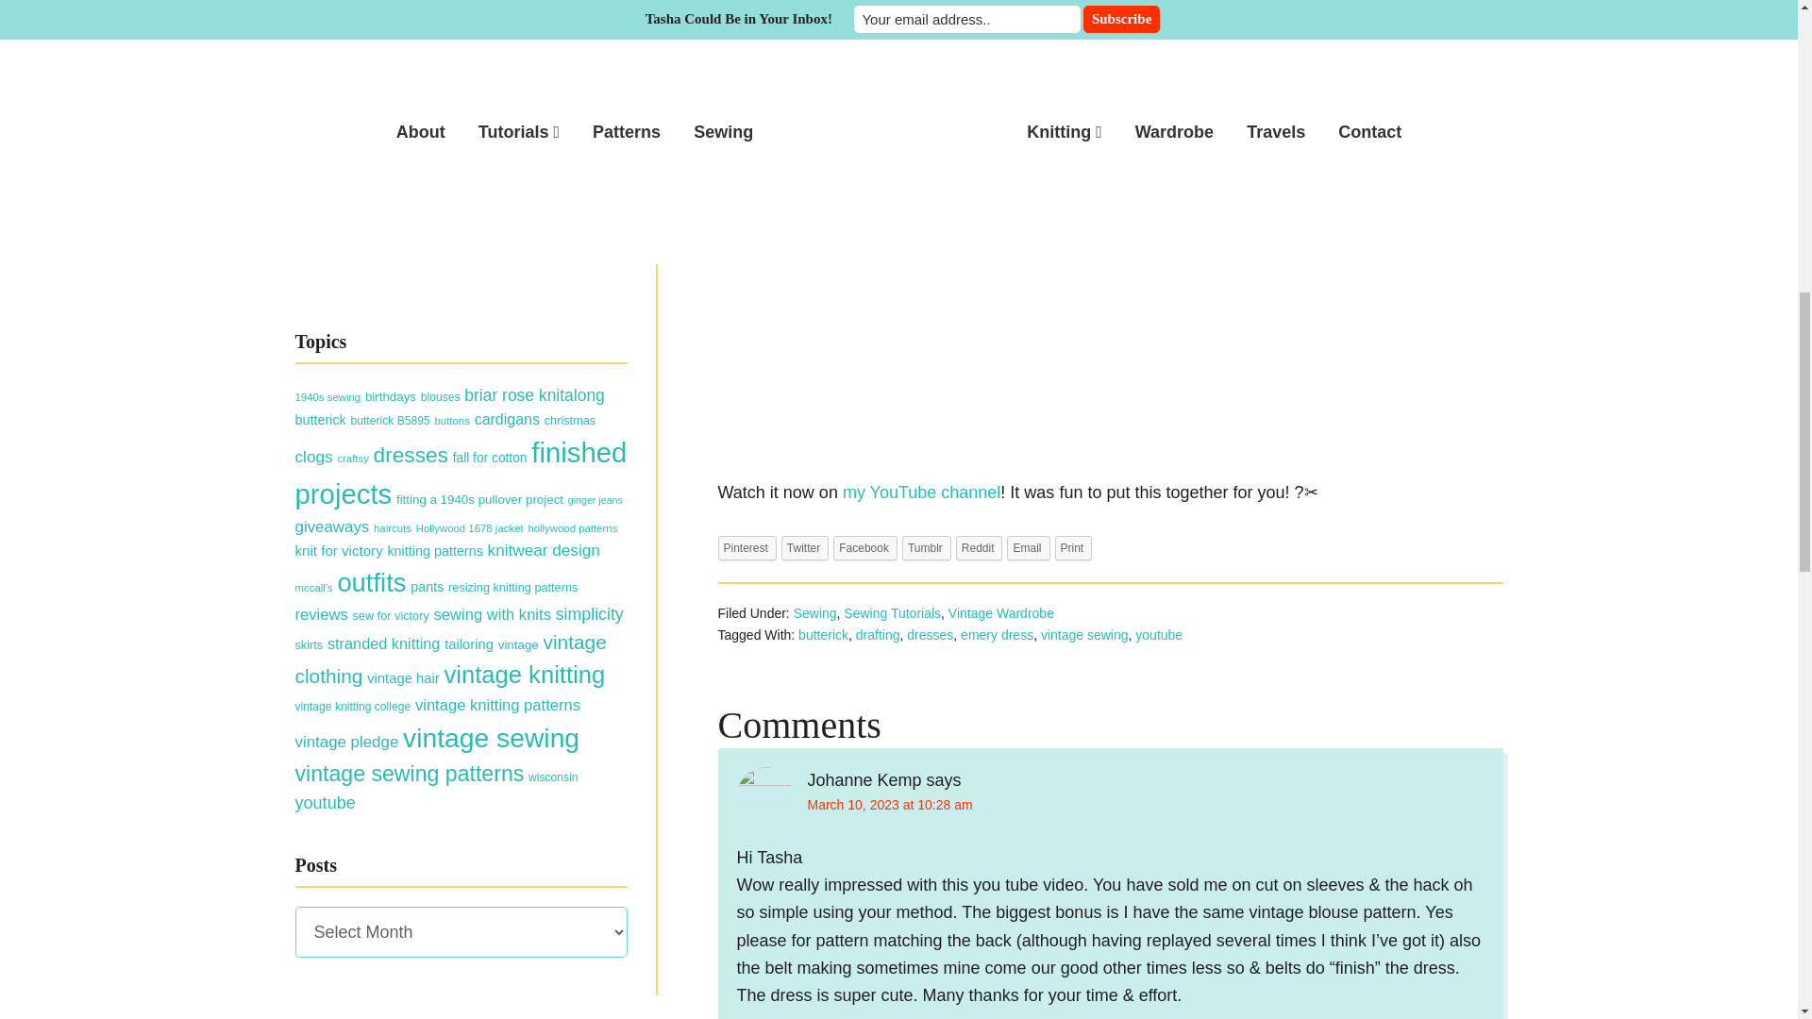 The image size is (1812, 1019). What do you see at coordinates (746, 548) in the screenshot?
I see `Click to share on Pinterest` at bounding box center [746, 548].